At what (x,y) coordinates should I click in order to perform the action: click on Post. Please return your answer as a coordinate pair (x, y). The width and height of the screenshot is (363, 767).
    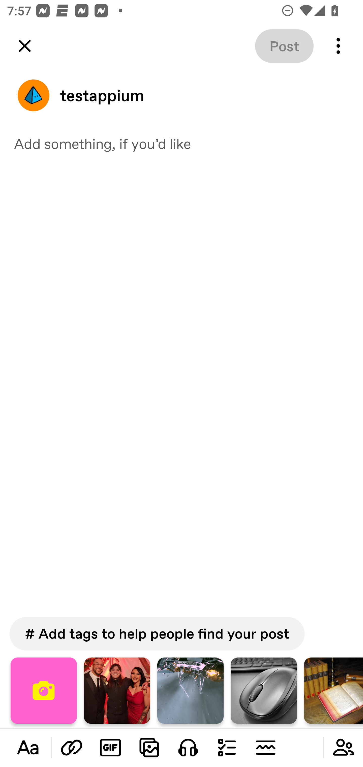
    Looking at the image, I should click on (284, 46).